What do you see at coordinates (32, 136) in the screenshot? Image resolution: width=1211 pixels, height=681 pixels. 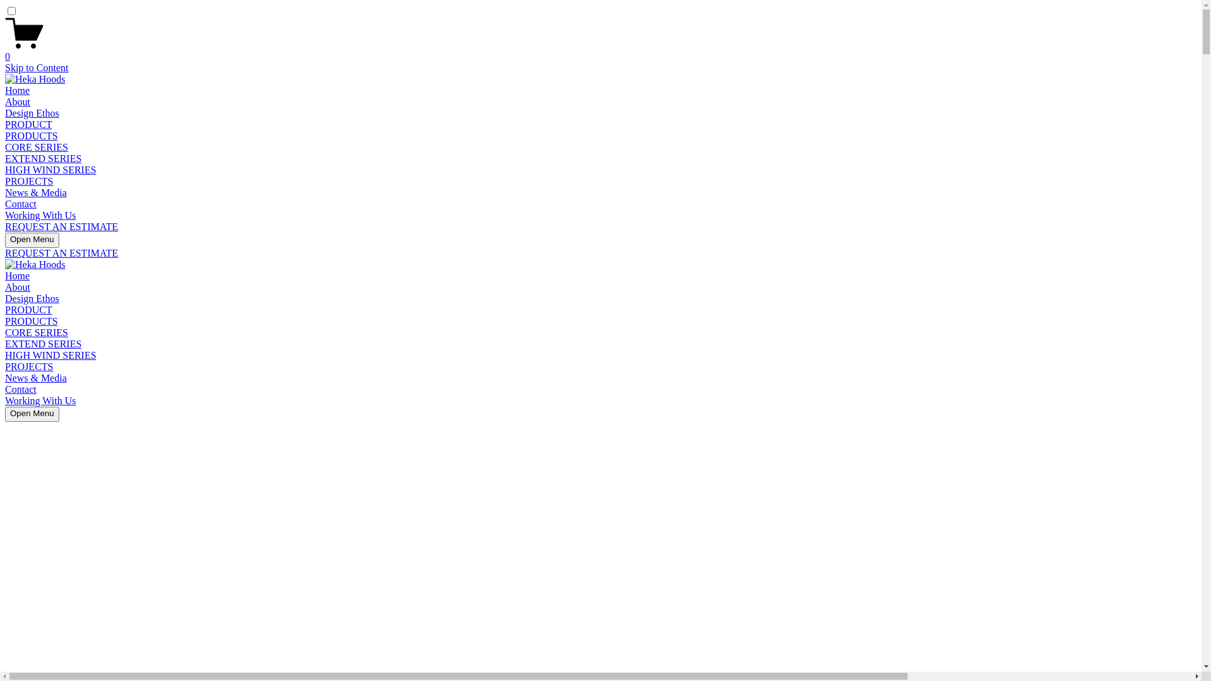 I see `PRODUCTS` at bounding box center [32, 136].